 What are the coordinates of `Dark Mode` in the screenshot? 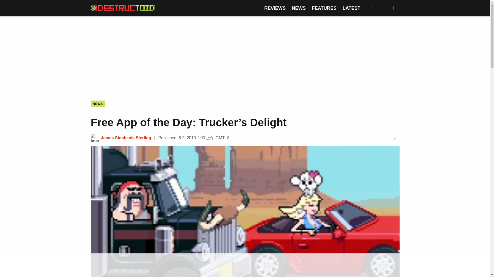 It's located at (383, 8).